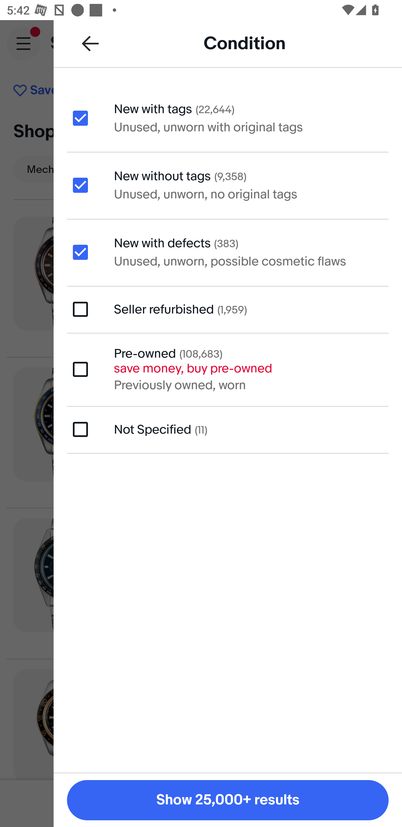 The width and height of the screenshot is (402, 827). Describe the element at coordinates (228, 309) in the screenshot. I see `Seller refurbished (1,959)` at that location.